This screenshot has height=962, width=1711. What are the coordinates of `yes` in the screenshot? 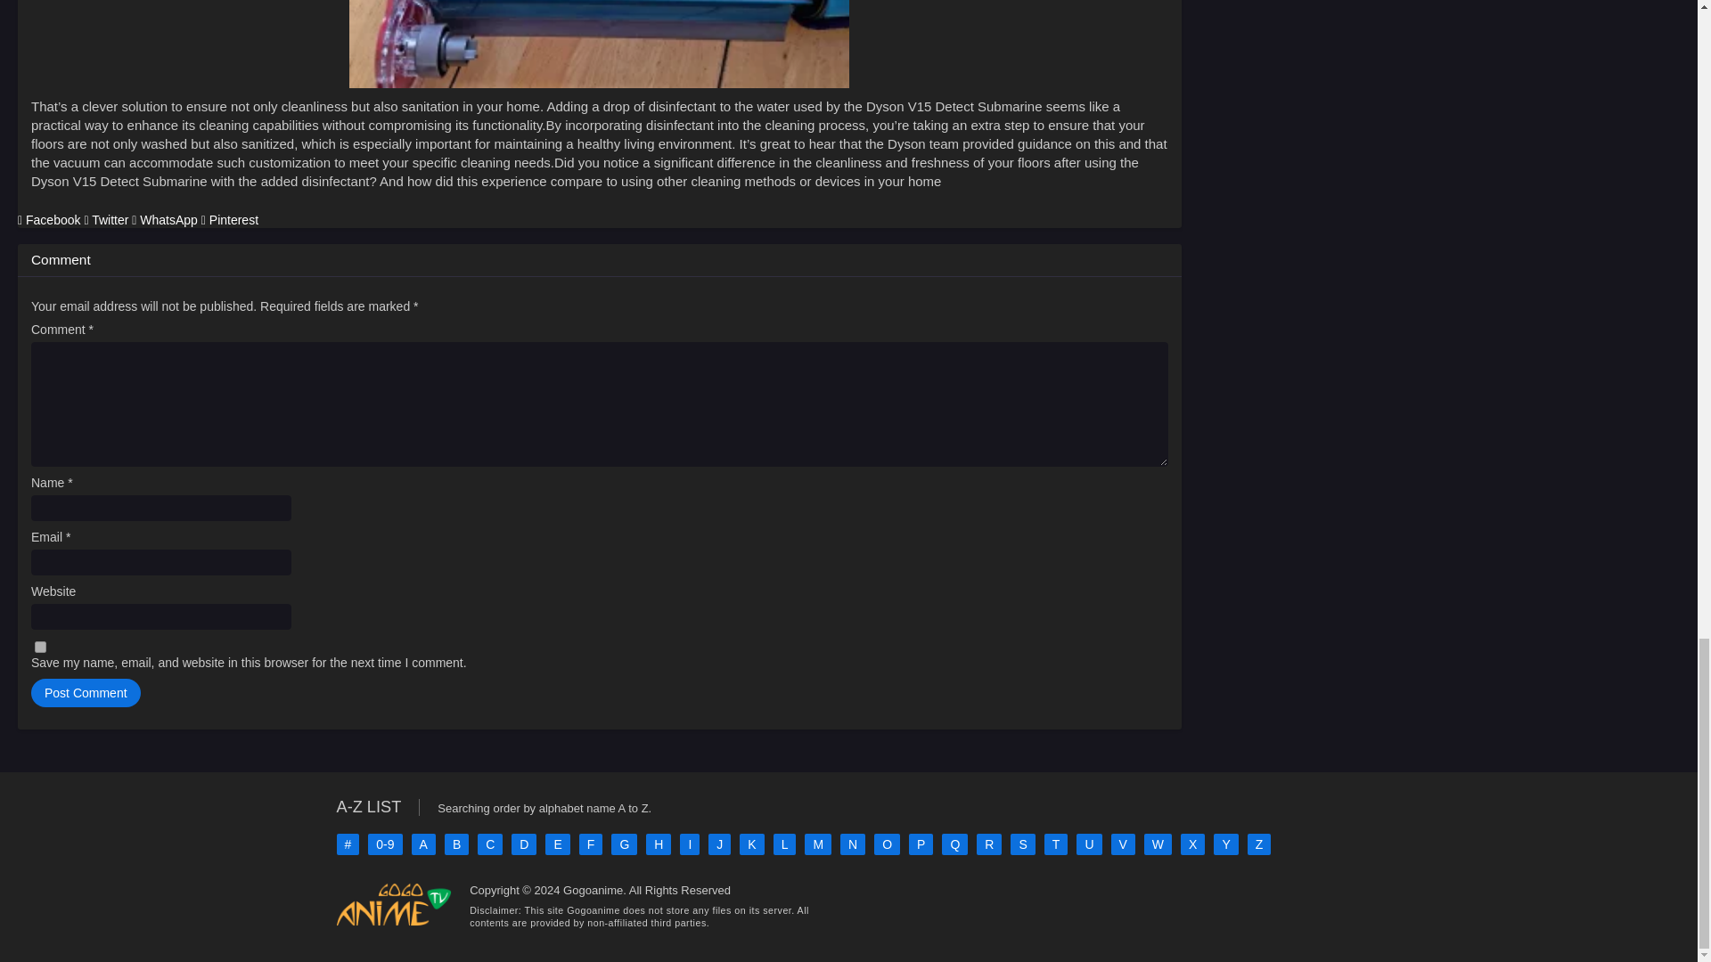 It's located at (39, 647).